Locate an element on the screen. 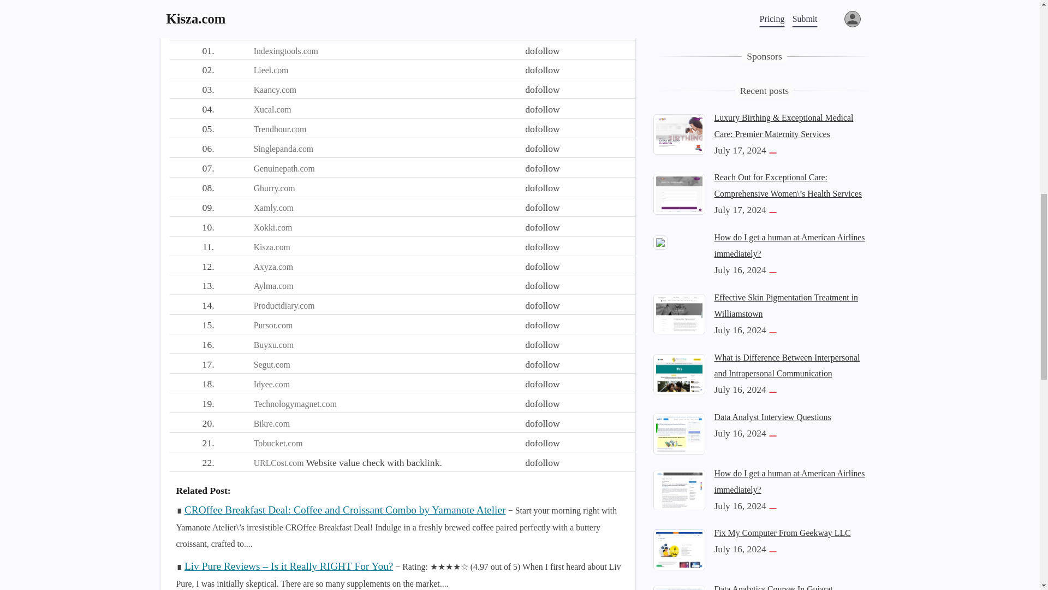  Singlepanda.com is located at coordinates (283, 149).